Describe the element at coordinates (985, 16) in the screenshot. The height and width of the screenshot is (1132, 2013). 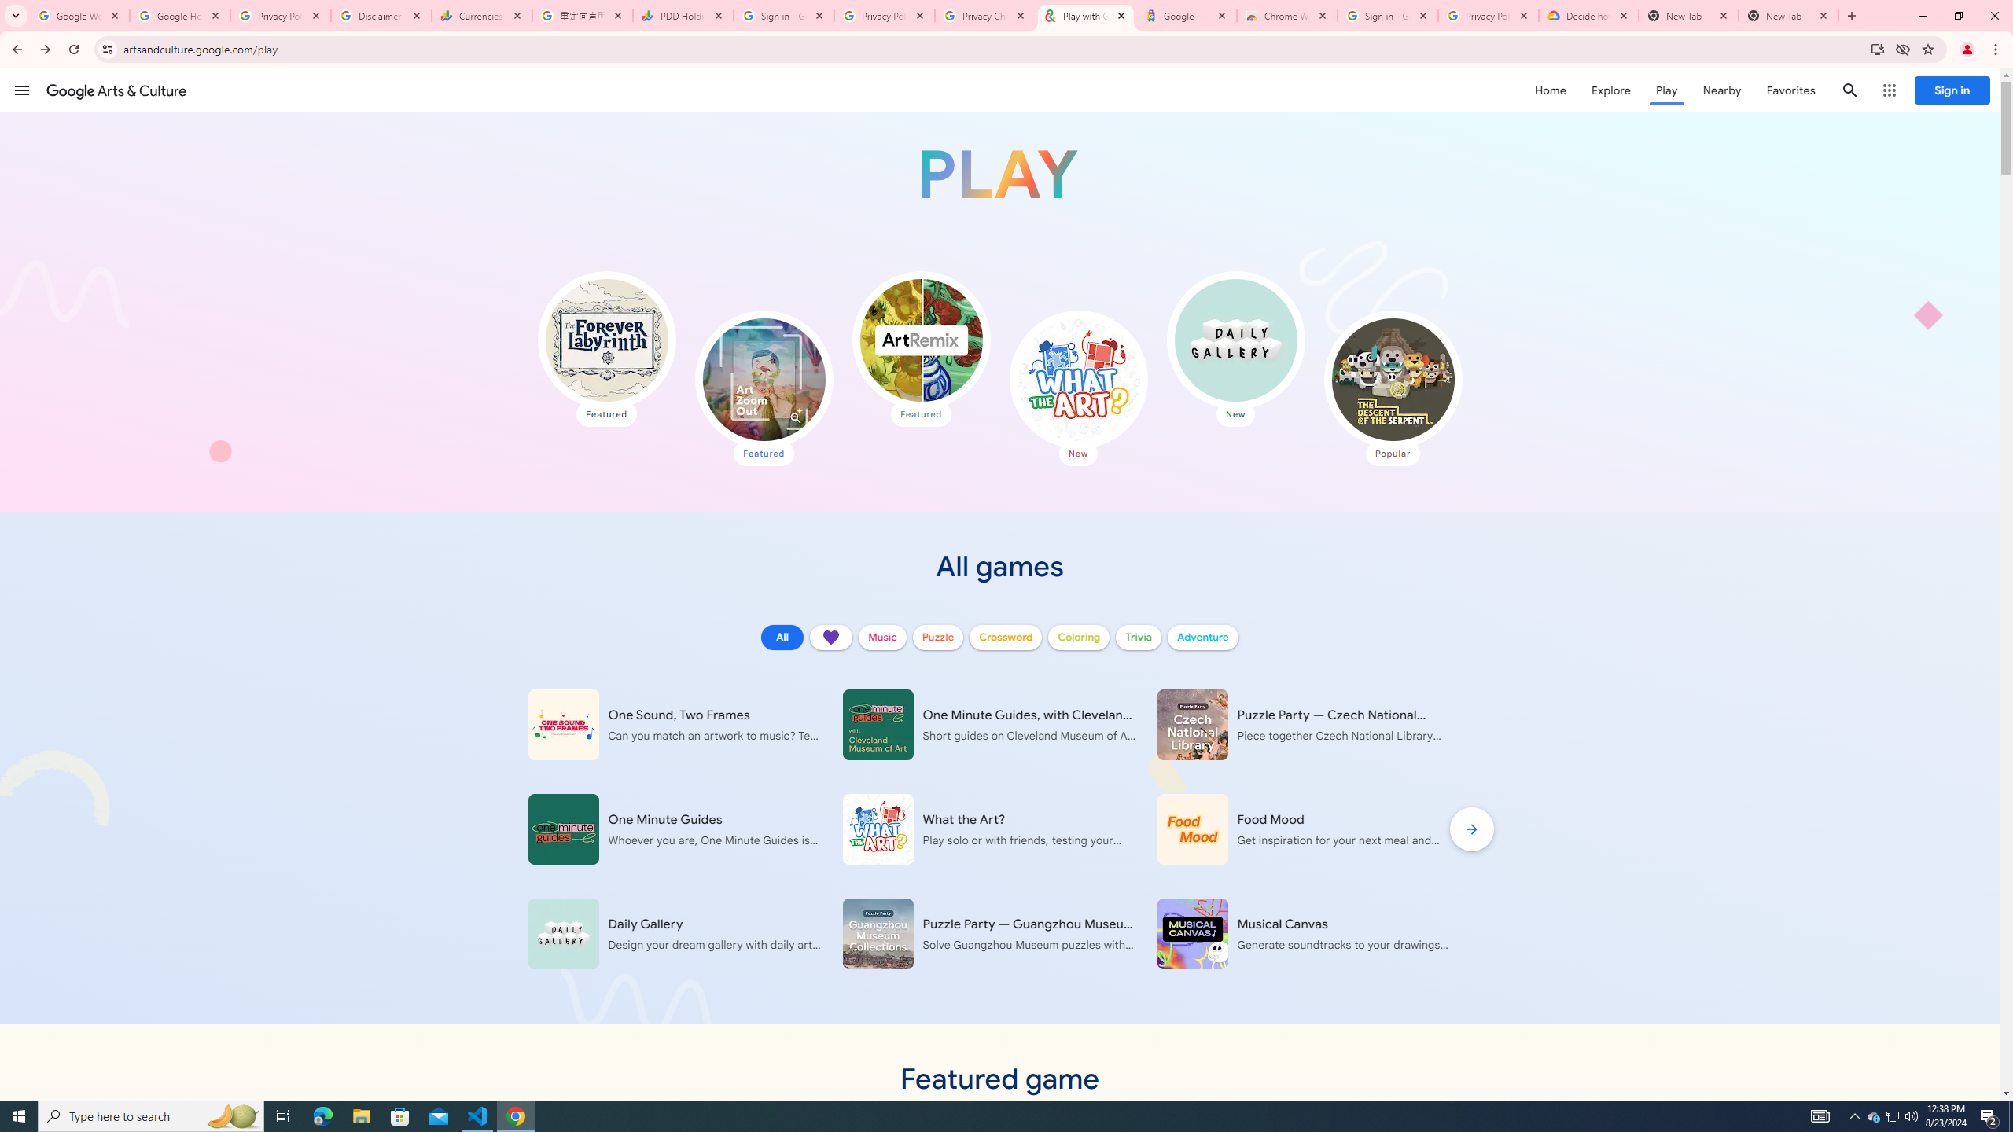
I see `Privacy Checkup` at that location.